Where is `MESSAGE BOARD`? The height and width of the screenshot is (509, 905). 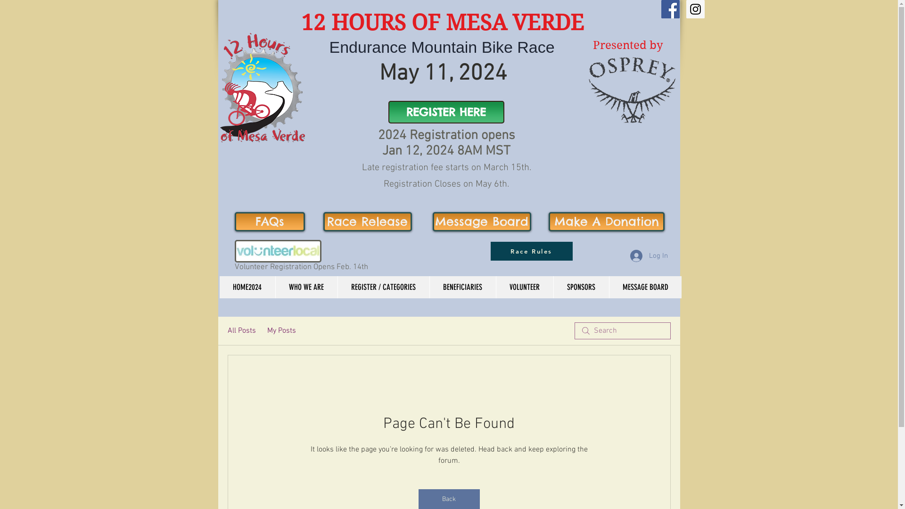
MESSAGE BOARD is located at coordinates (645, 287).